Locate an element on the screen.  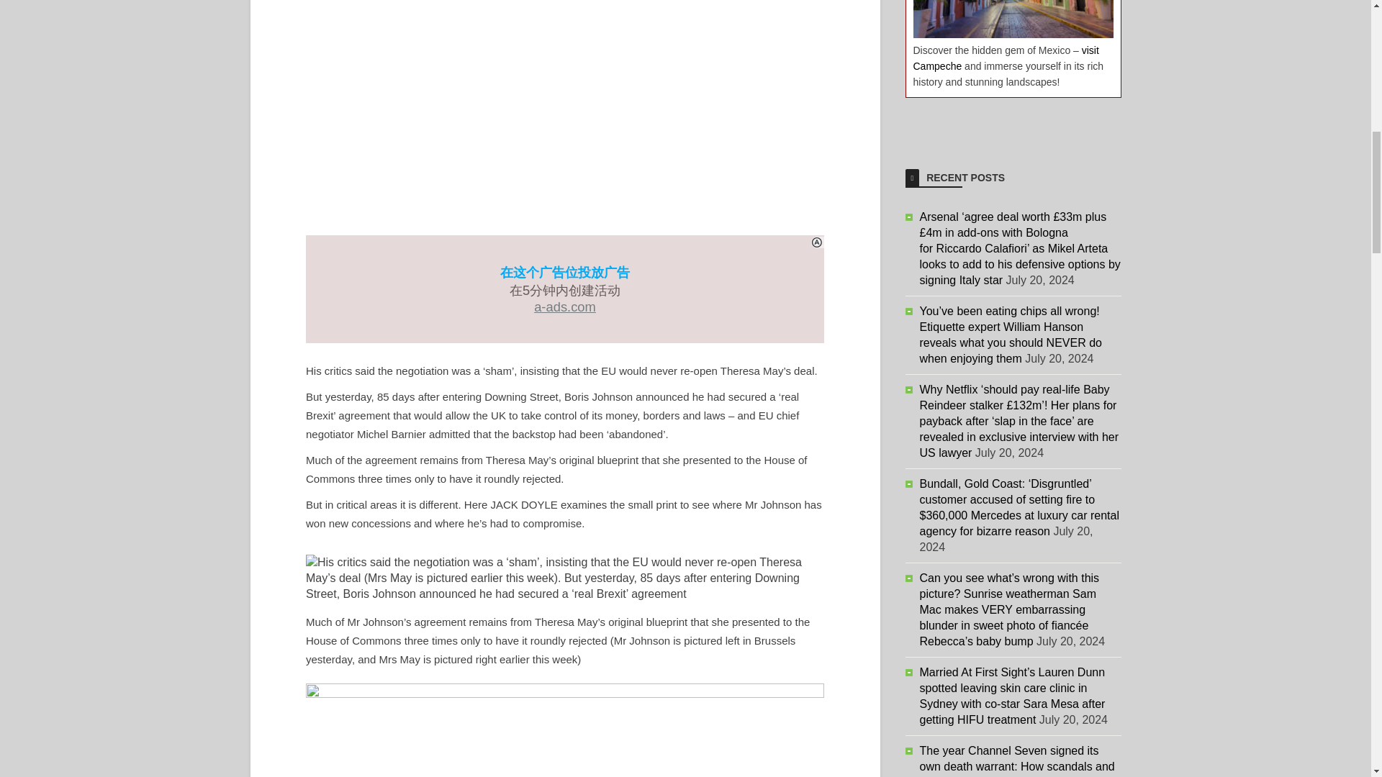
visit Campeche is located at coordinates (1005, 58).